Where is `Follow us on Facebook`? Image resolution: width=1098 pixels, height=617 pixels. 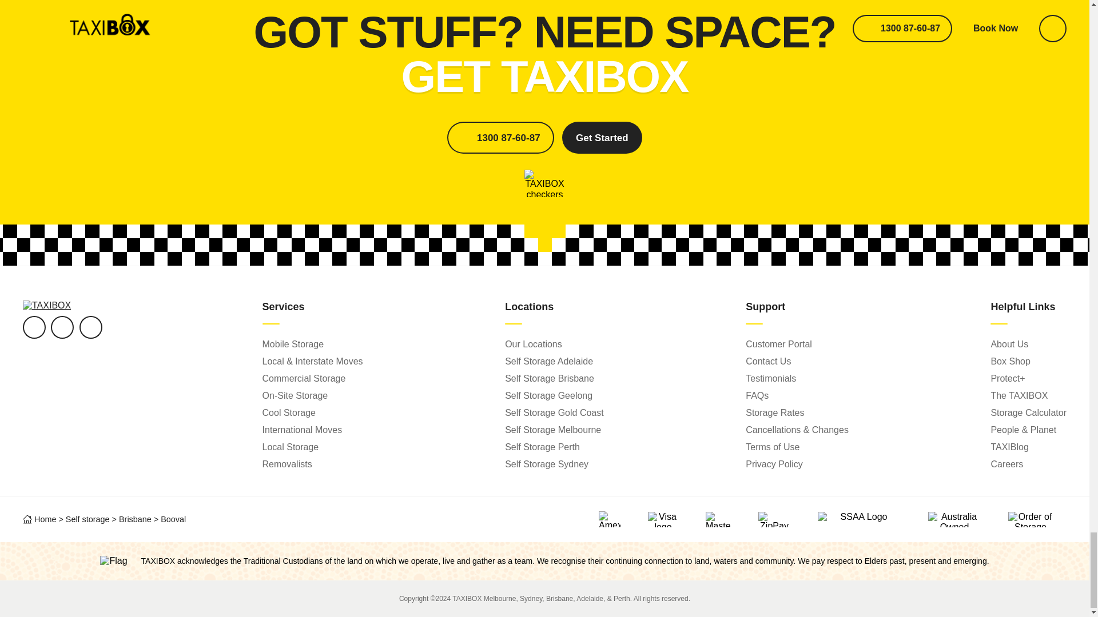 Follow us on Facebook is located at coordinates (34, 327).